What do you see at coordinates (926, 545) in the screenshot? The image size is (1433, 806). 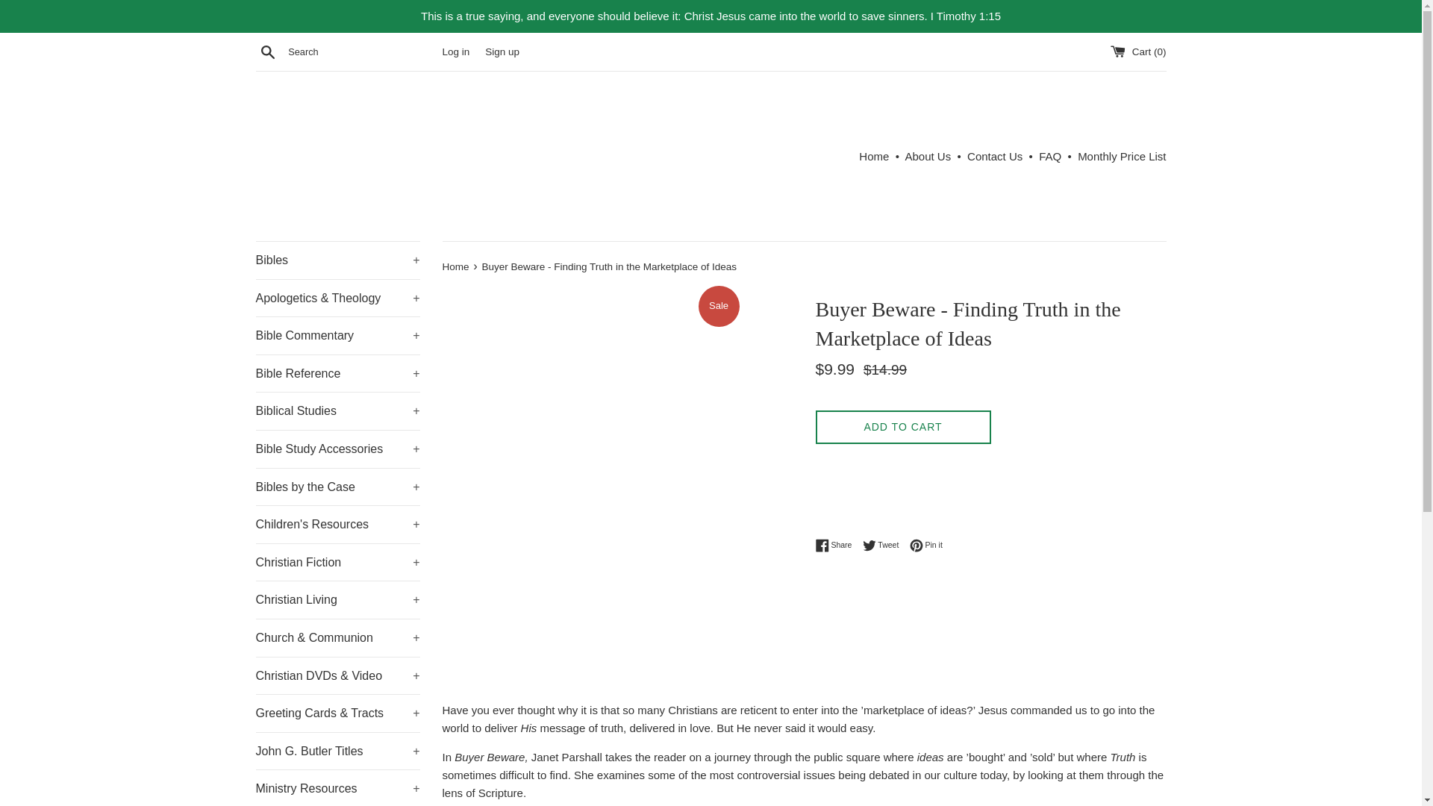 I see `Pin on Pinterest` at bounding box center [926, 545].